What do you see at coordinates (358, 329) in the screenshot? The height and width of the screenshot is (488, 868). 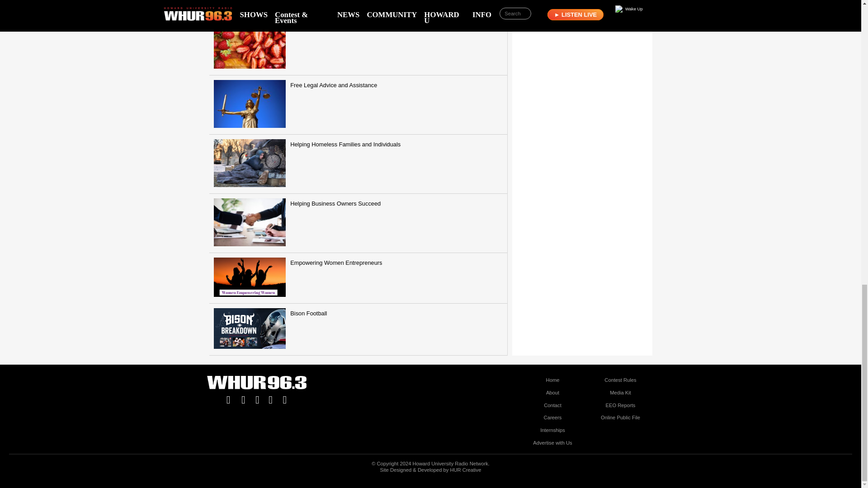 I see `Bison Football` at bounding box center [358, 329].